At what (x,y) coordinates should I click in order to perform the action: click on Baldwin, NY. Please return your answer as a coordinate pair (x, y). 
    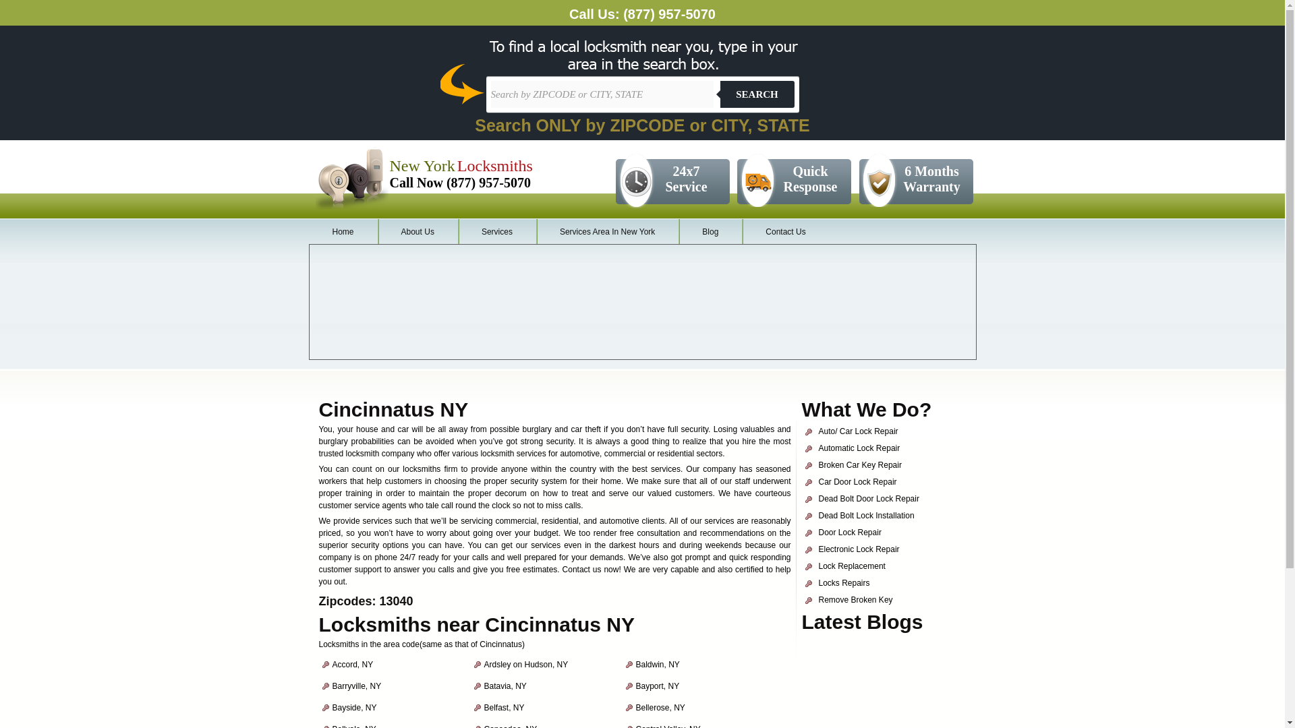
    Looking at the image, I should click on (657, 664).